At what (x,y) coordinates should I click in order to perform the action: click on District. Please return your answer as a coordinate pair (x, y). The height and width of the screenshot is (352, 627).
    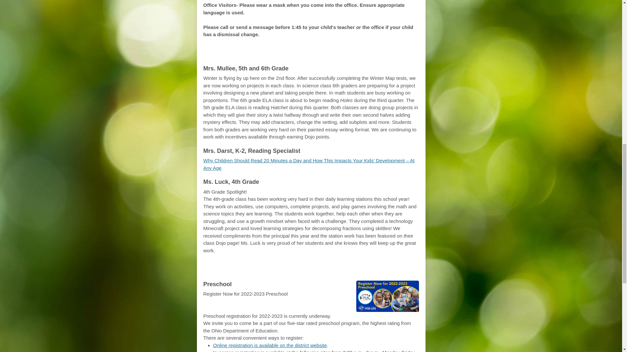
    Looking at the image, I should click on (299, 269).